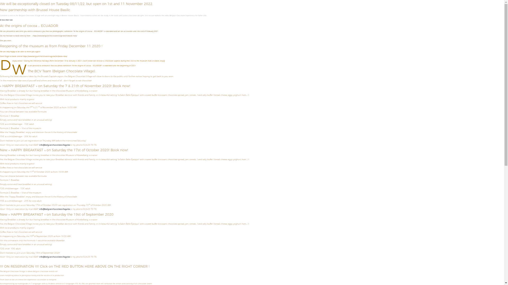 The width and height of the screenshot is (508, 285). Describe the element at coordinates (45, 56) in the screenshot. I see `https://www.belgianchocolatevillage.be/en/book-now/` at that location.